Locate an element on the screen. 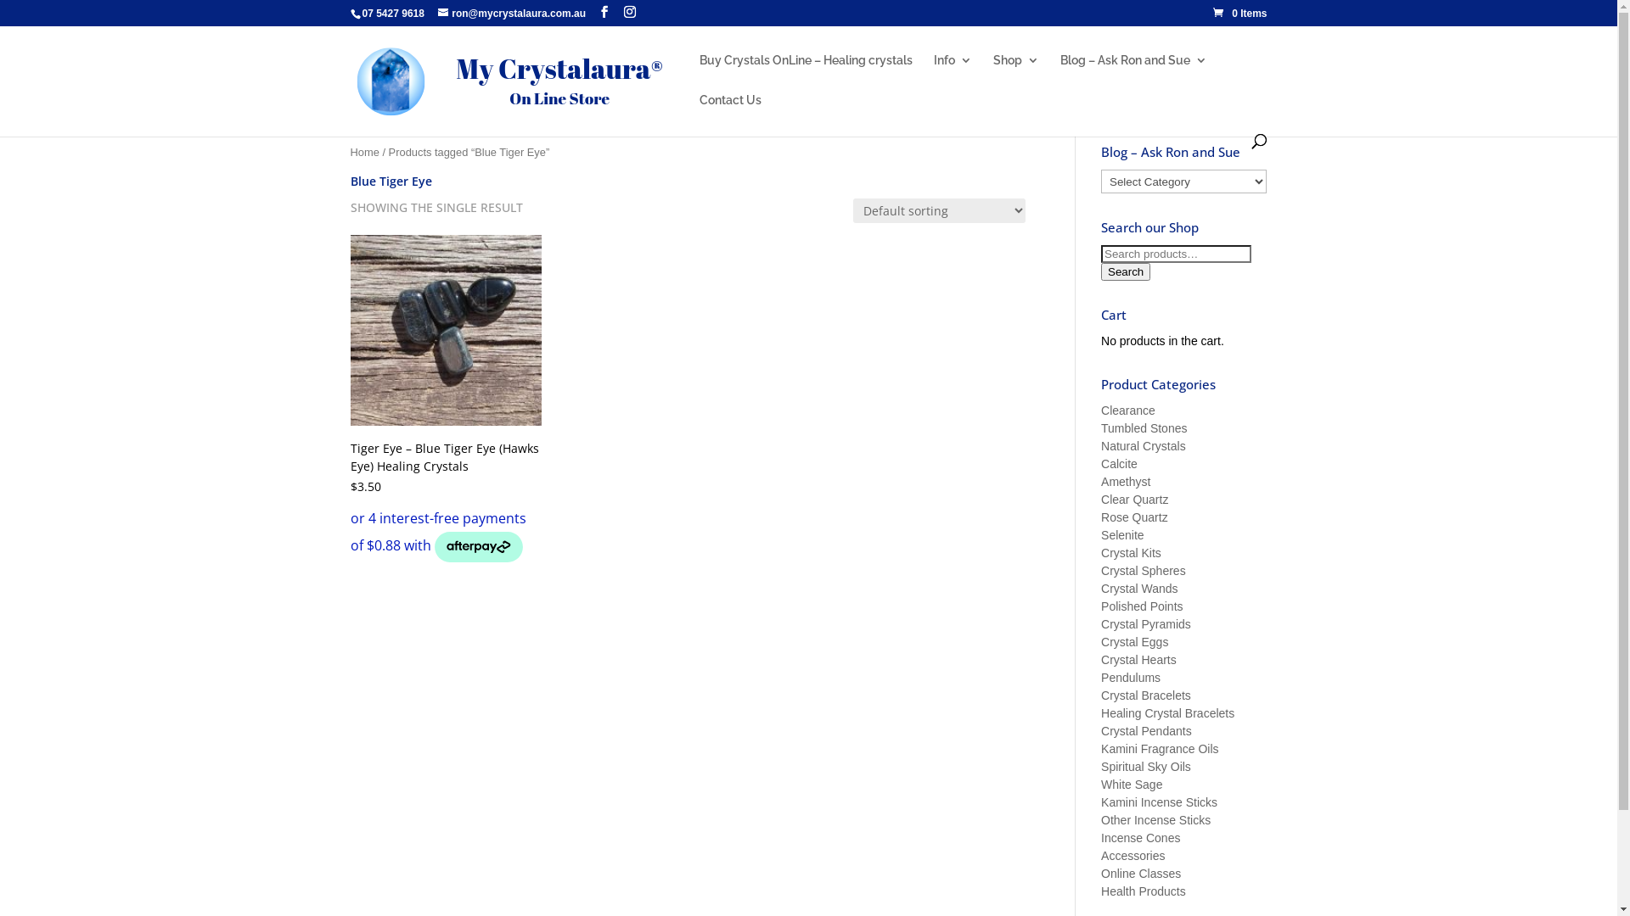 The image size is (1630, 916). Healing Crystal Bracelets is located at coordinates (1168, 713).